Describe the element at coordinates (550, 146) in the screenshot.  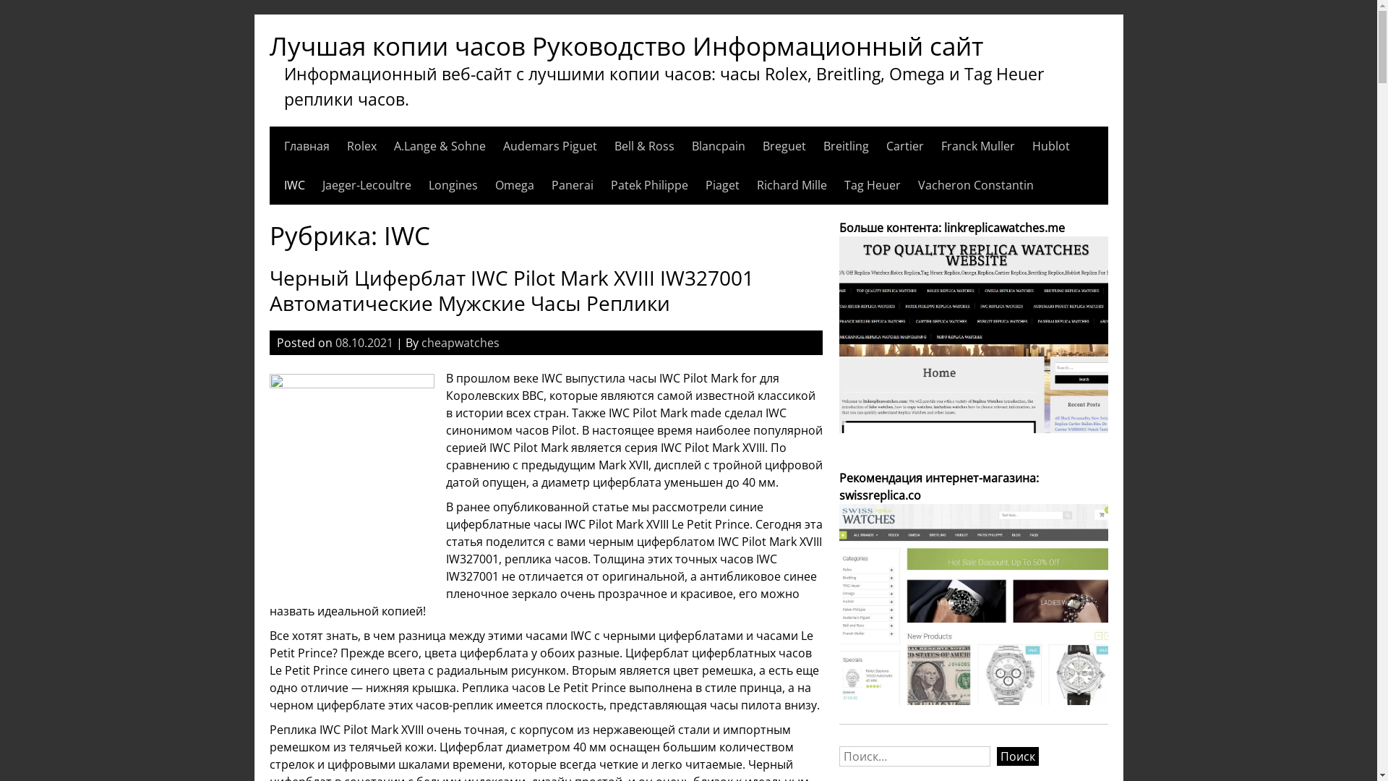
I see `Audemars Piguet` at that location.